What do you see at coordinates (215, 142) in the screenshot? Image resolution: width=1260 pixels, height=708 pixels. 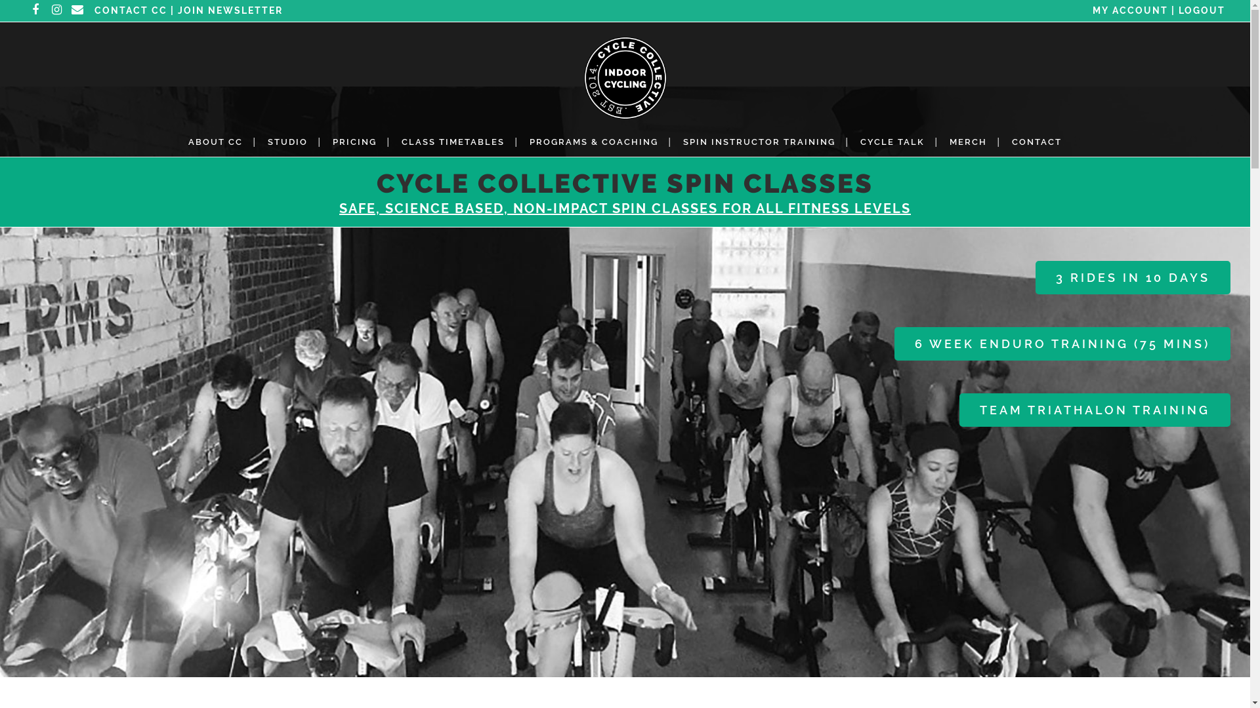 I see `ABOUT CC` at bounding box center [215, 142].